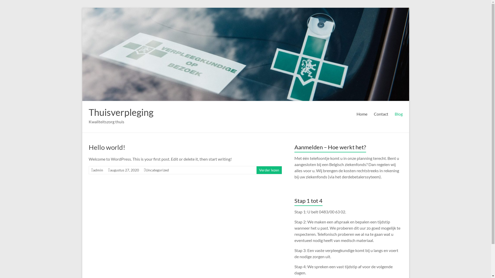 This screenshot has width=495, height=278. What do you see at coordinates (157, 170) in the screenshot?
I see `Uncategorized` at bounding box center [157, 170].